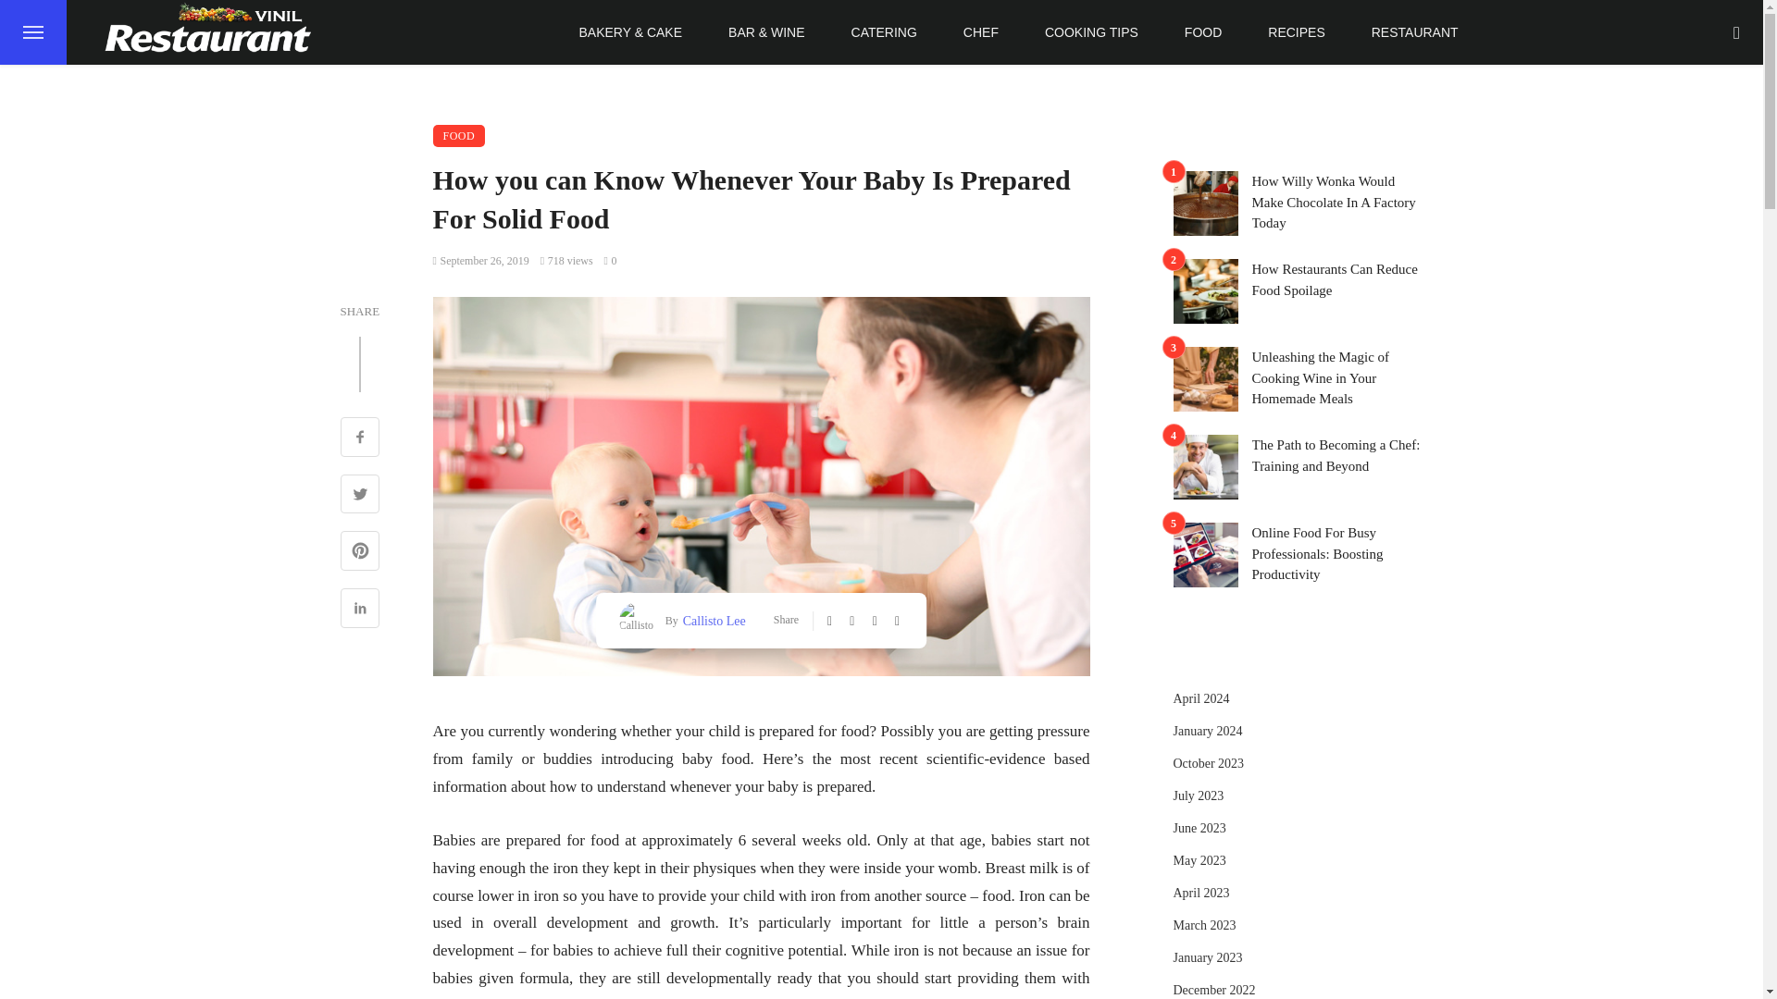 Image resolution: width=1777 pixels, height=999 pixels. I want to click on Share on Pinterest, so click(360, 553).